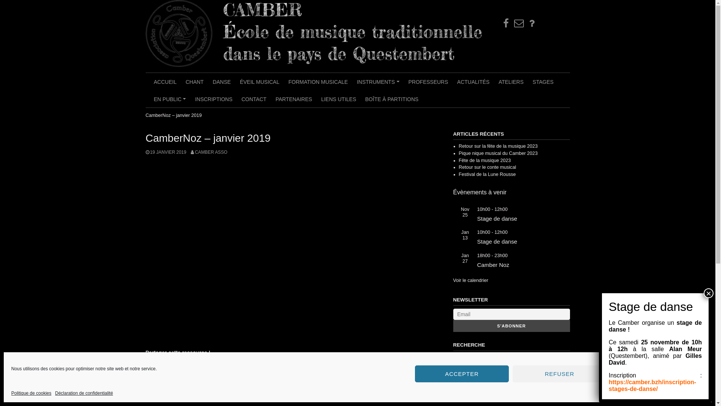 The image size is (721, 406). I want to click on CONCERT, so click(252, 386).